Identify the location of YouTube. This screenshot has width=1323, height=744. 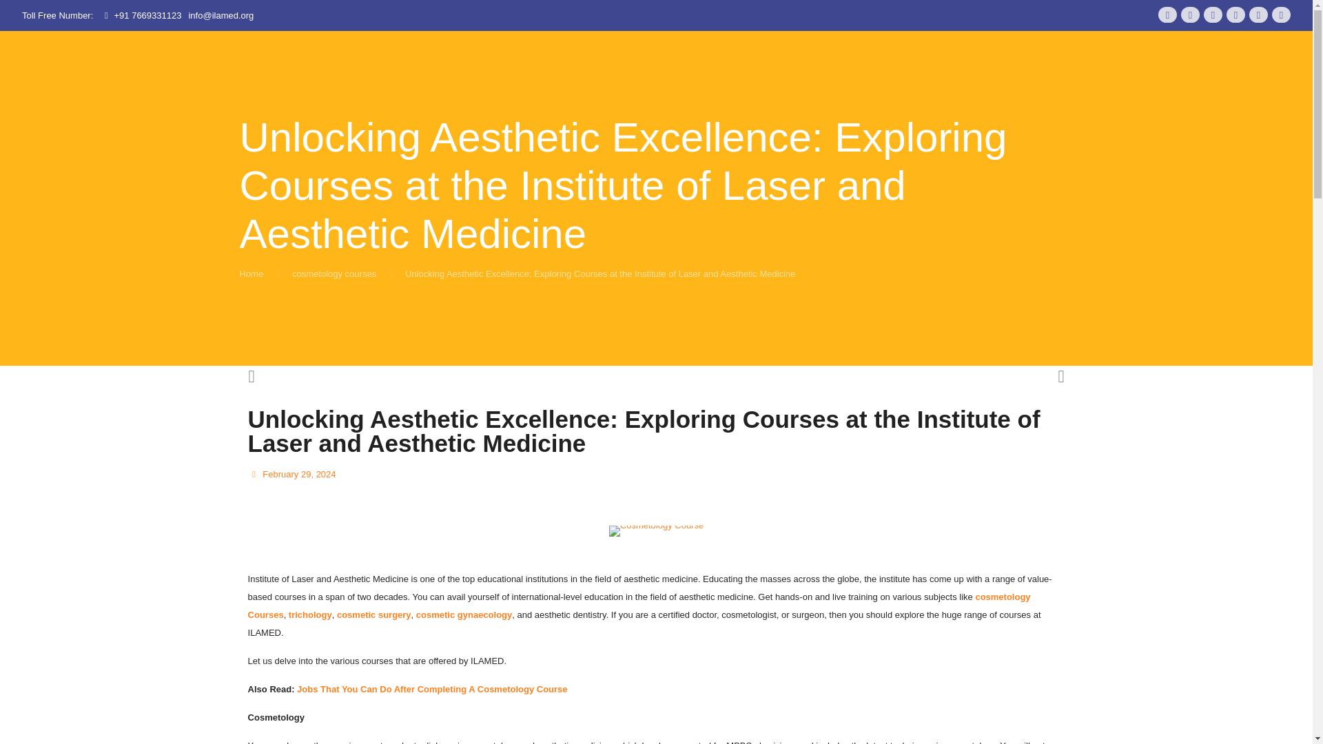
(1213, 14).